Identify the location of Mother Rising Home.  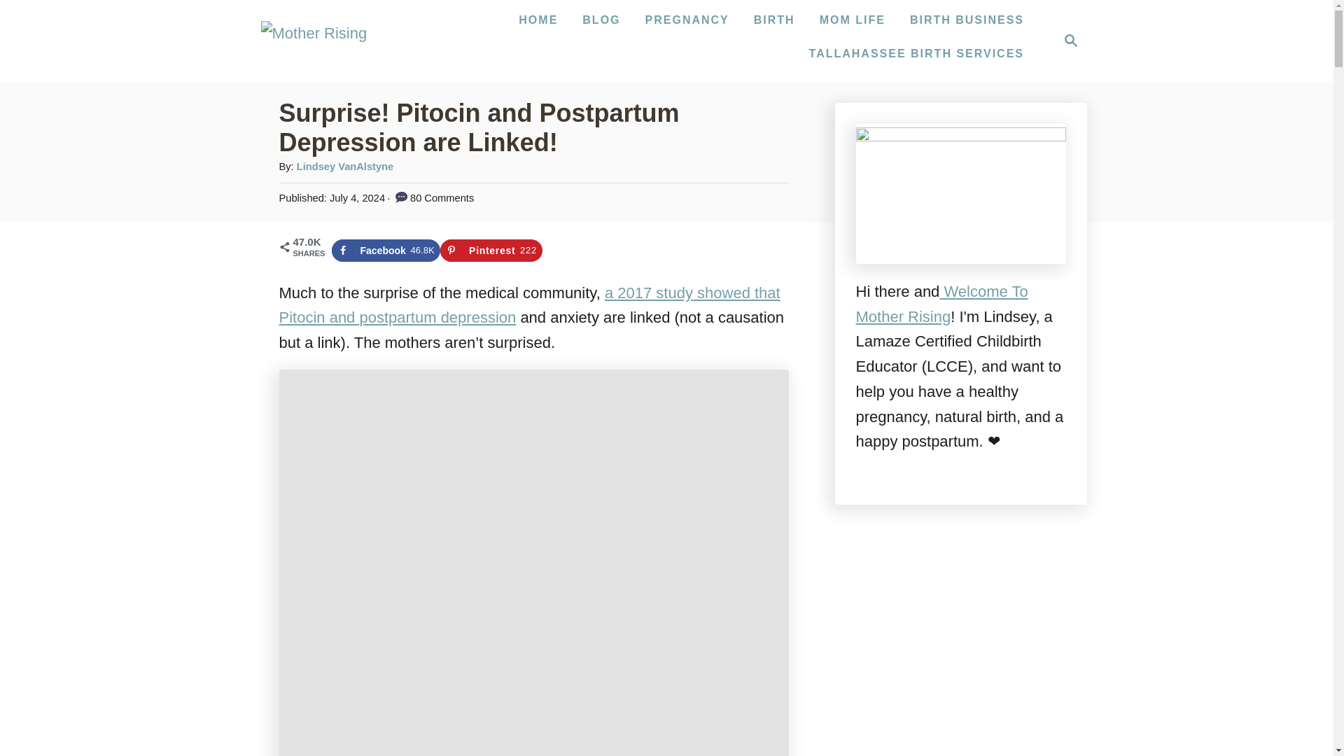
(967, 20).